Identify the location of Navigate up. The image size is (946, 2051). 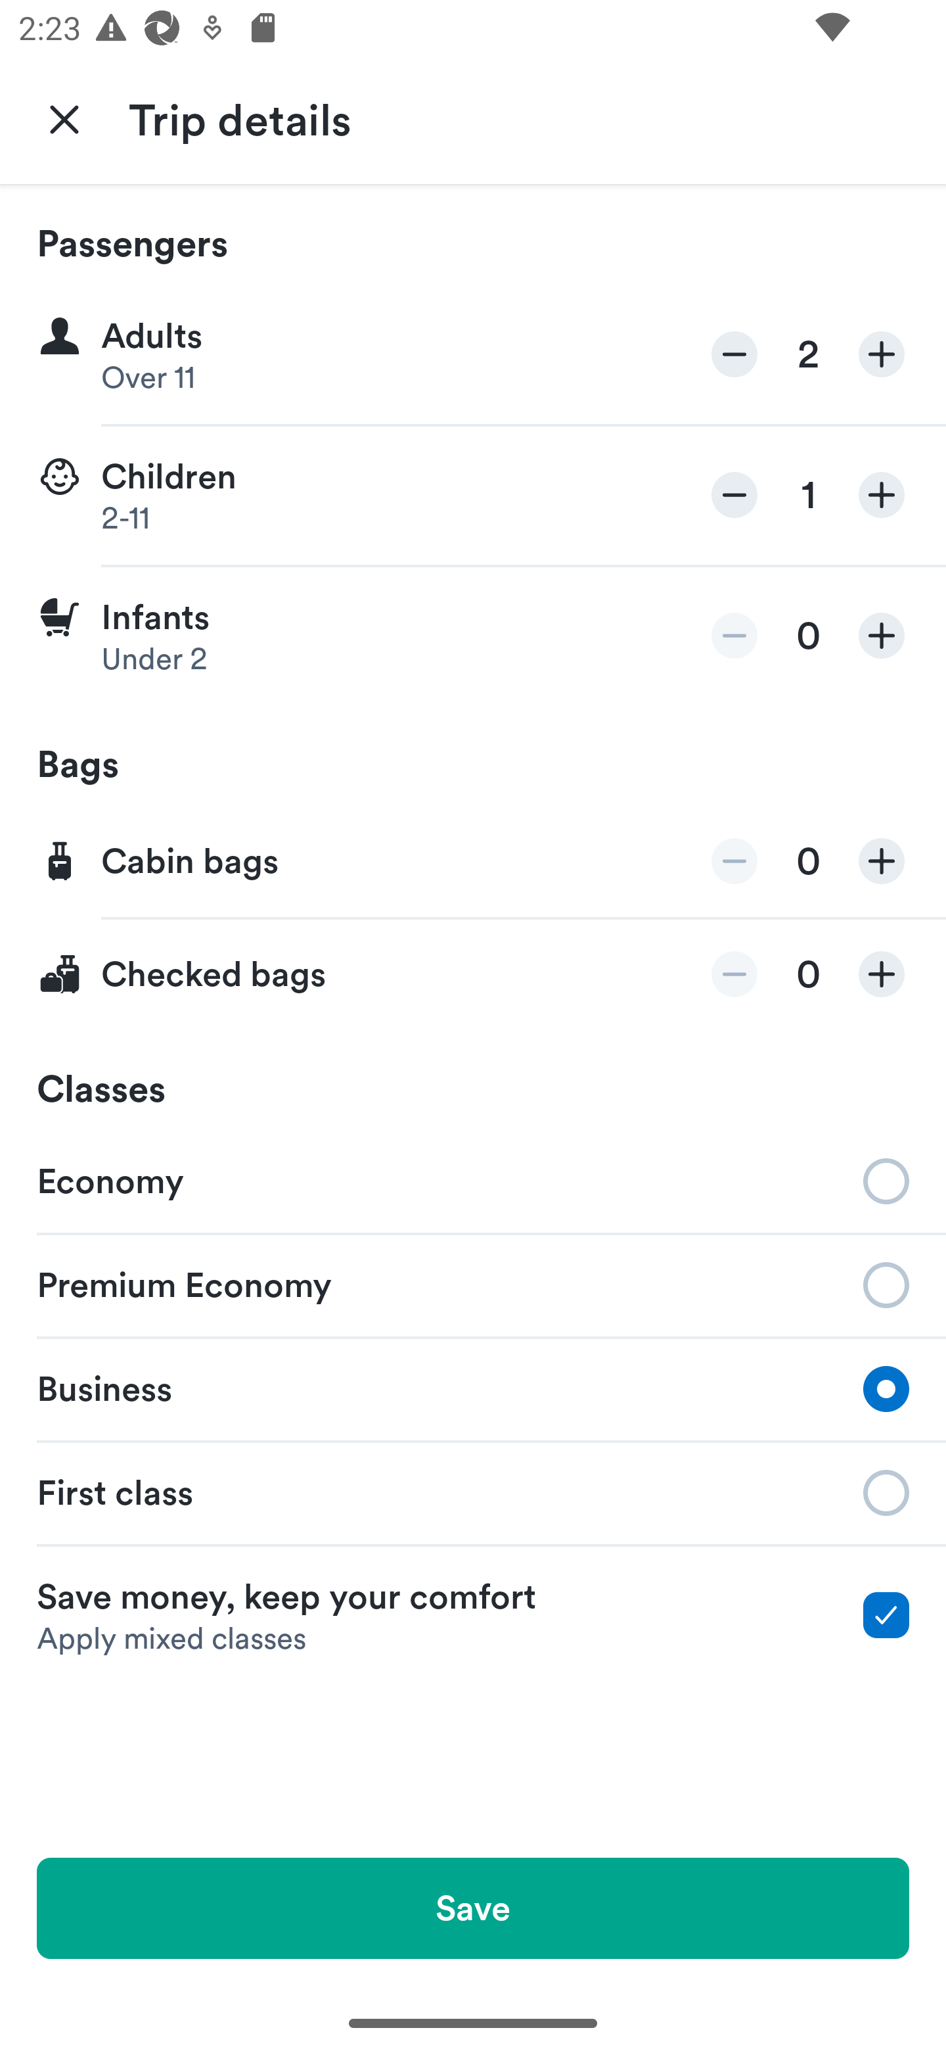
(64, 118).